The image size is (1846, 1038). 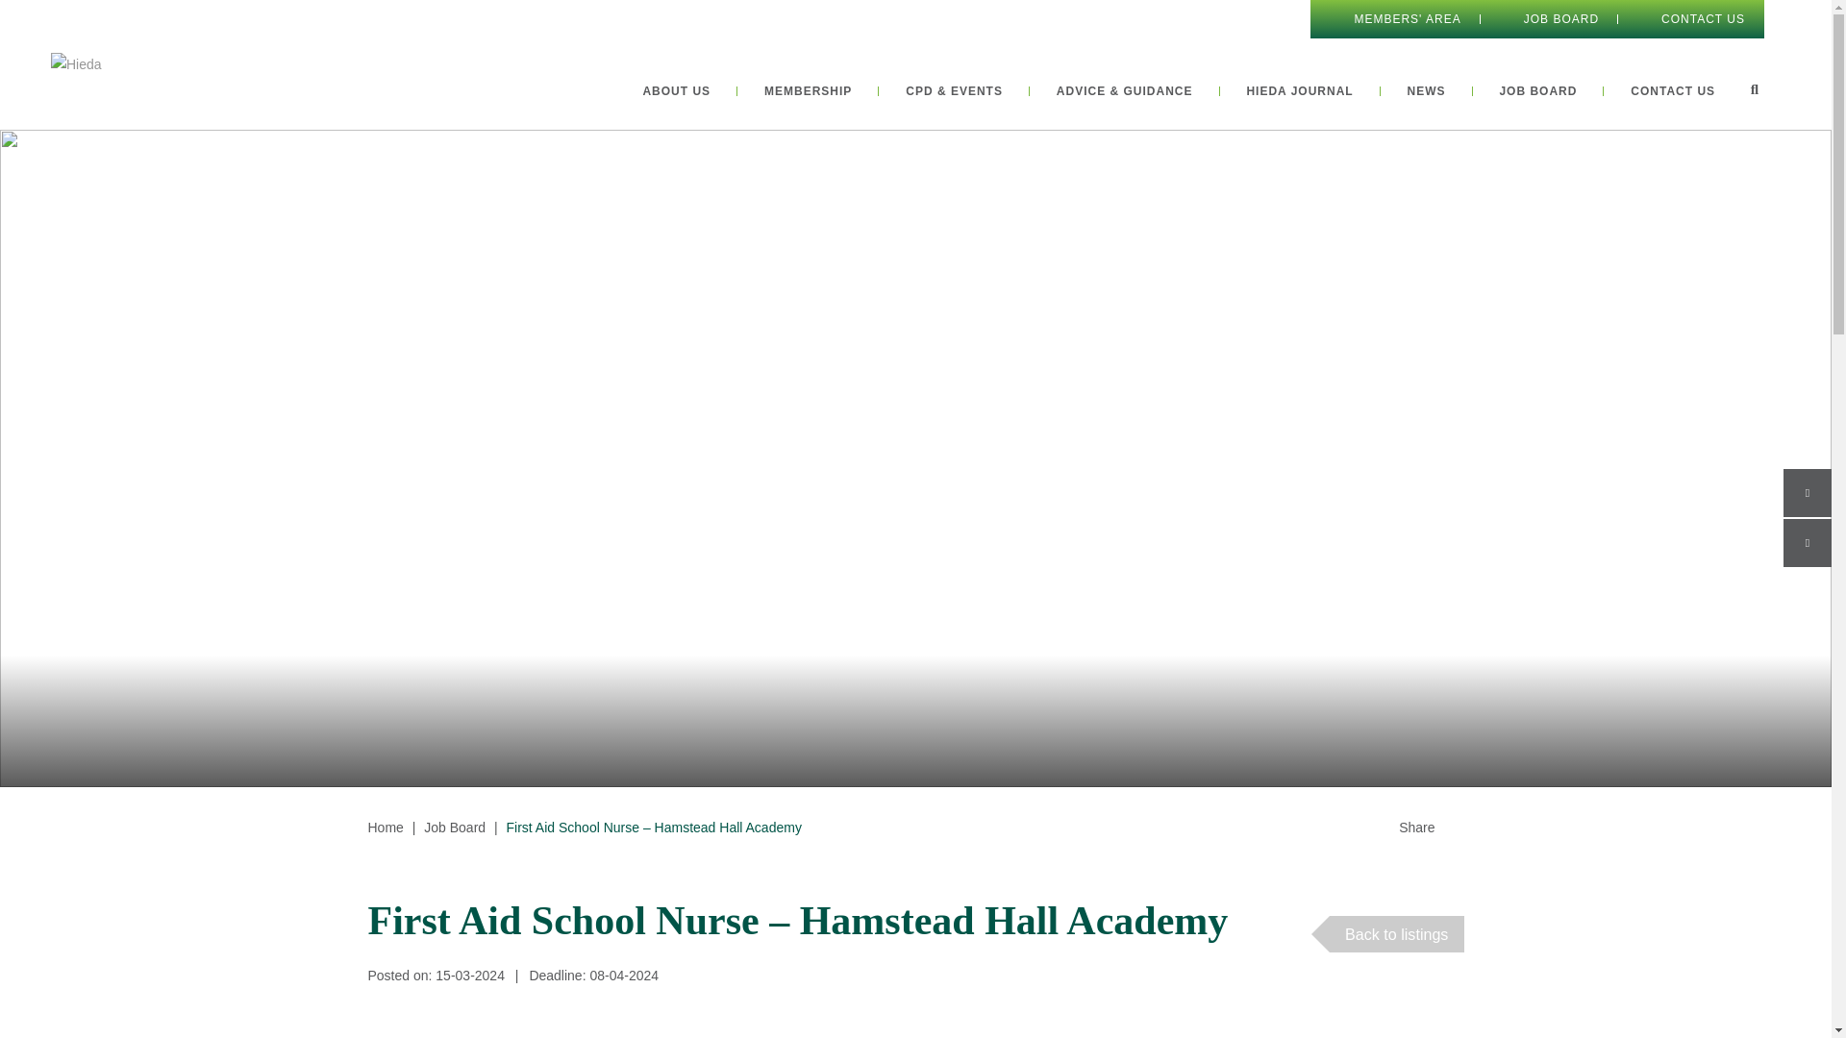 What do you see at coordinates (1394, 19) in the screenshot?
I see `MEMBERS' AREA` at bounding box center [1394, 19].